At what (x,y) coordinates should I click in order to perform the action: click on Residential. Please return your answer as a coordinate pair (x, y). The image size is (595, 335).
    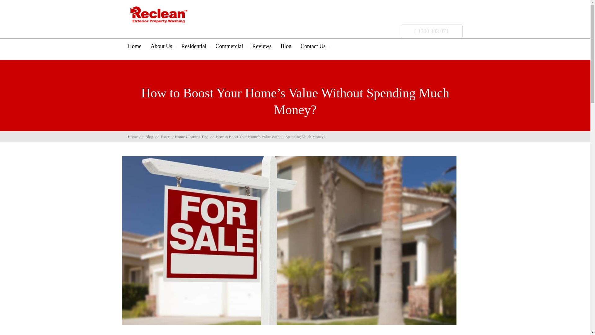
    Looking at the image, I should click on (194, 46).